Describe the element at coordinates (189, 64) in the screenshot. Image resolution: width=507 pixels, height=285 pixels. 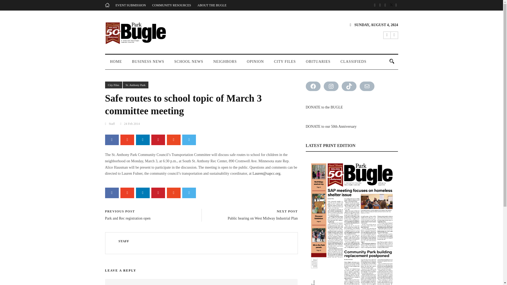
I see `SCHOOL NEWS` at that location.